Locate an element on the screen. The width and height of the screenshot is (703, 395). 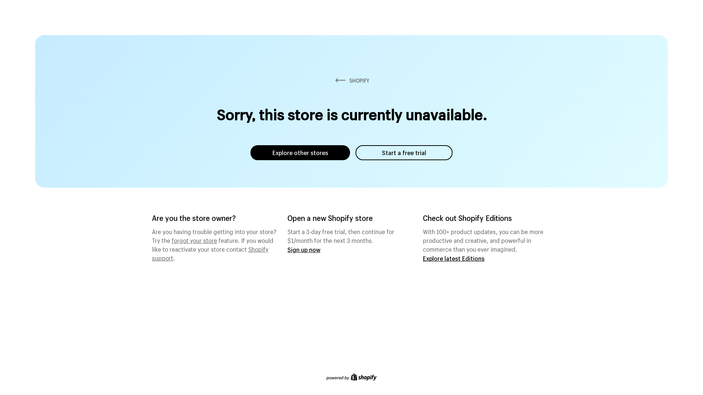
Shopify support is located at coordinates (210, 253).